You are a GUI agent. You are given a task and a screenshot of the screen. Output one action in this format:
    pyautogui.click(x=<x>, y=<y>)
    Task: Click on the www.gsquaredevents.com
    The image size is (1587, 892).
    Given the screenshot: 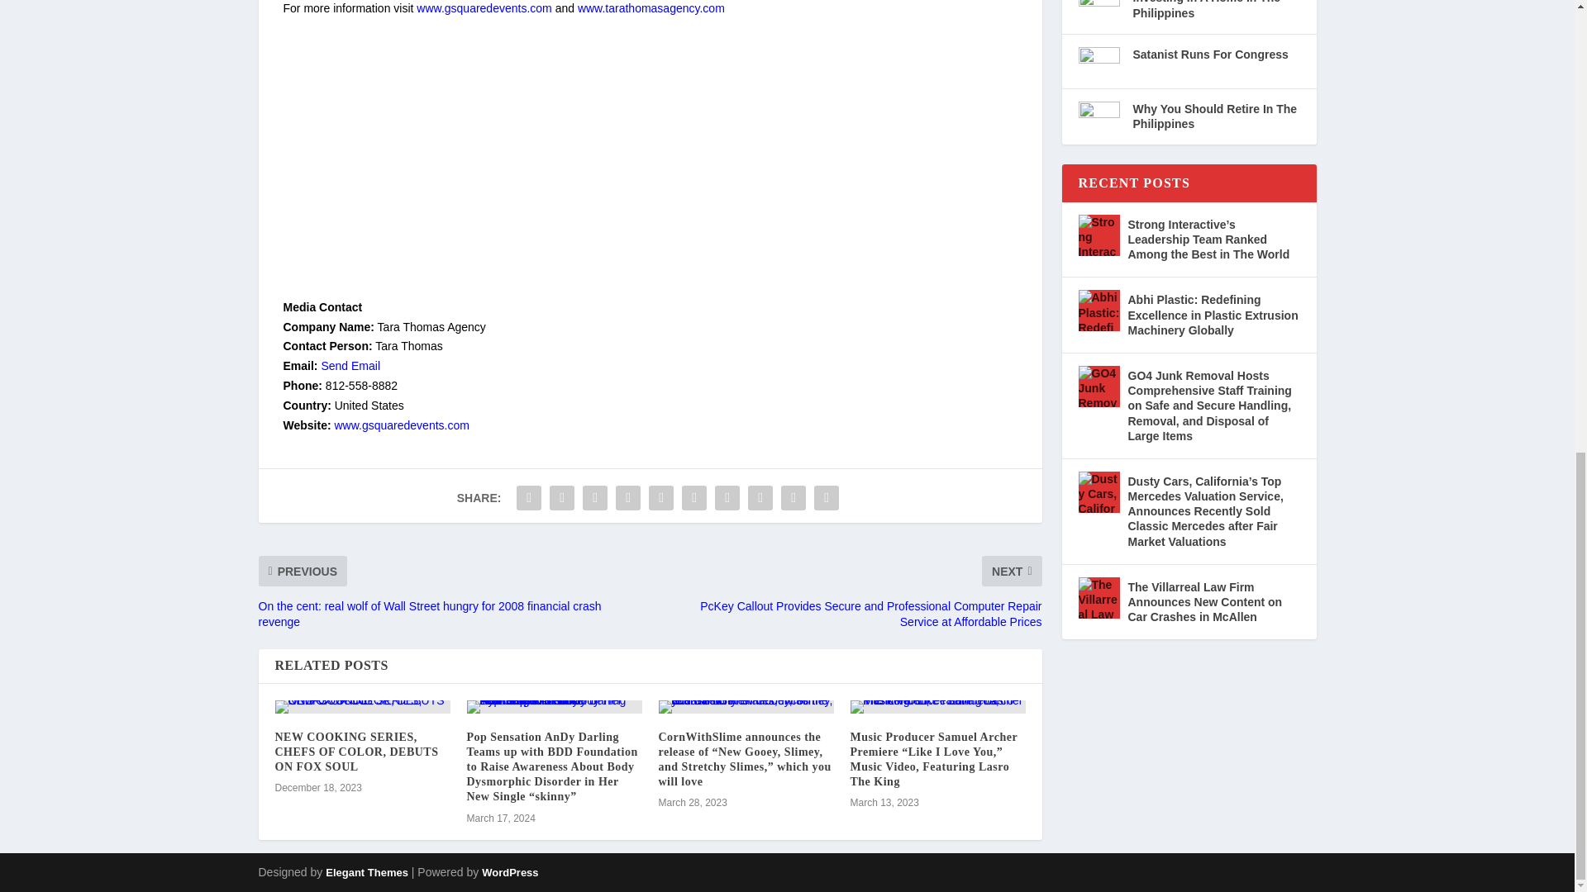 What is the action you would take?
    pyautogui.click(x=400, y=425)
    